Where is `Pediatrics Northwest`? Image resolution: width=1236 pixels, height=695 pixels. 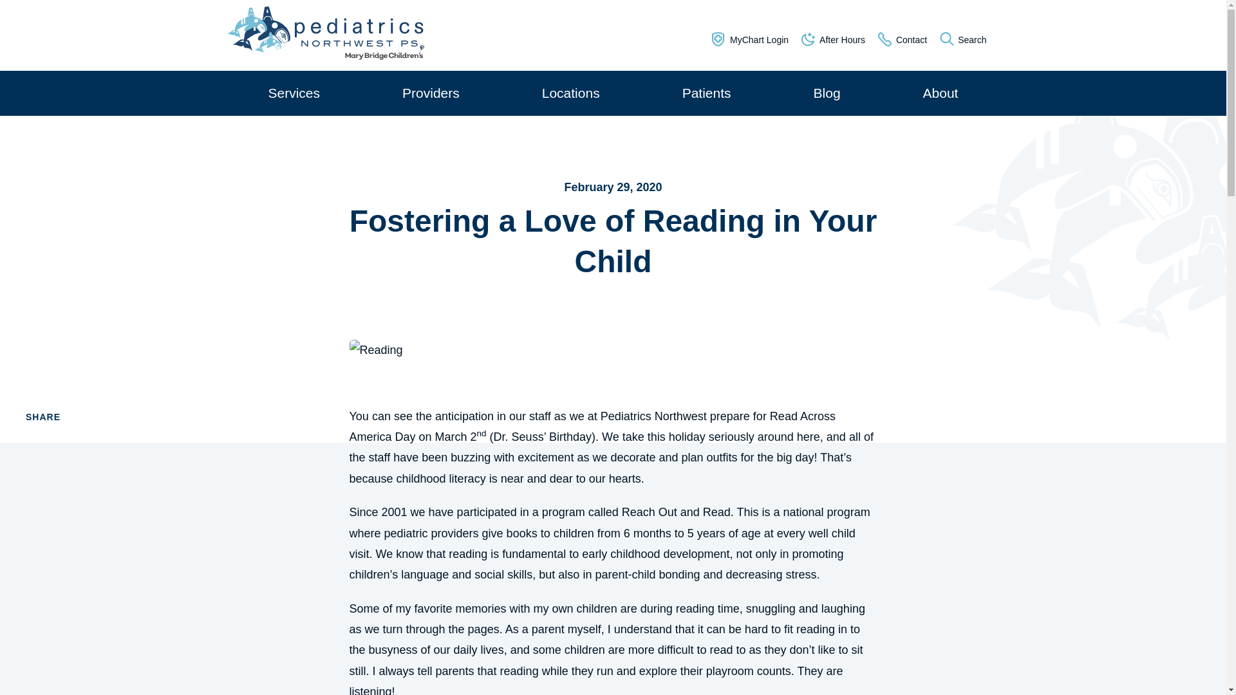 Pediatrics Northwest is located at coordinates (324, 36).